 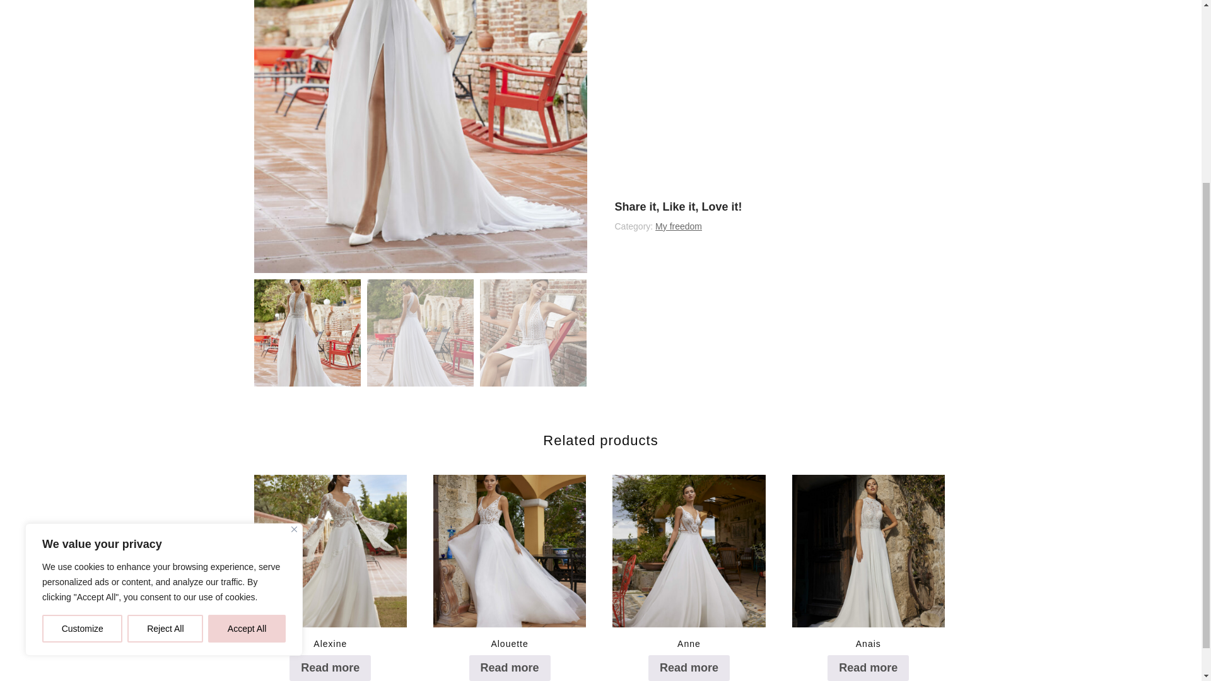 What do you see at coordinates (679, 226) in the screenshot?
I see `My freedom` at bounding box center [679, 226].